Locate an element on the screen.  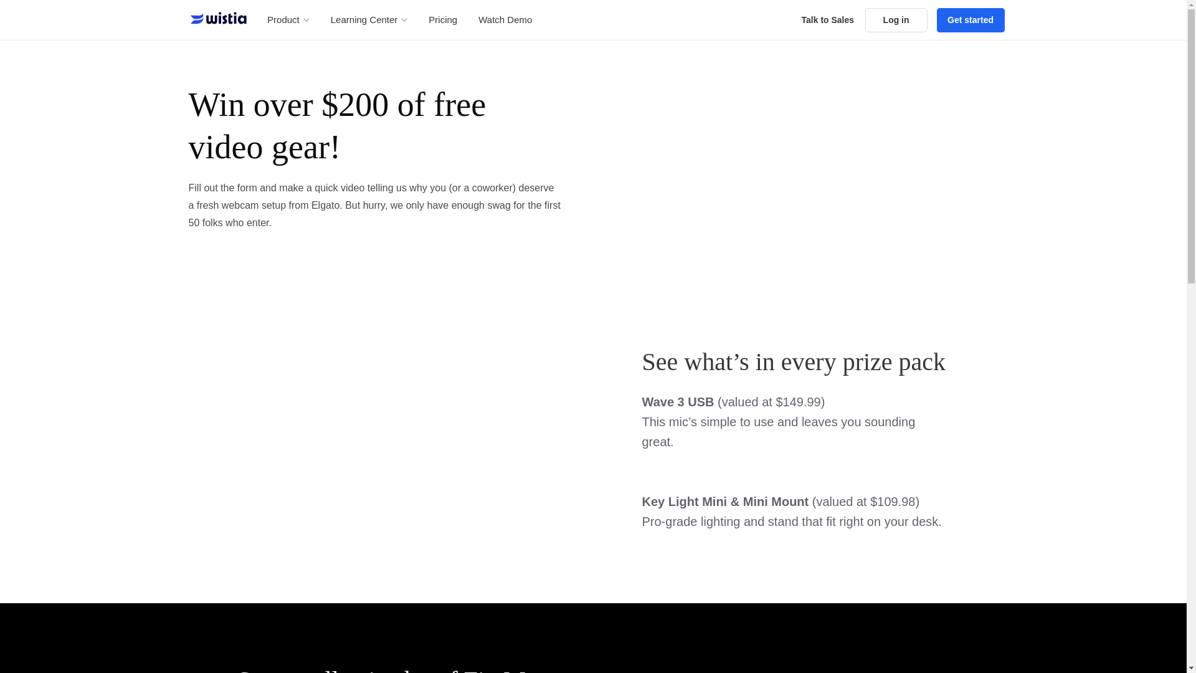
Talk to Sales is located at coordinates (827, 19).